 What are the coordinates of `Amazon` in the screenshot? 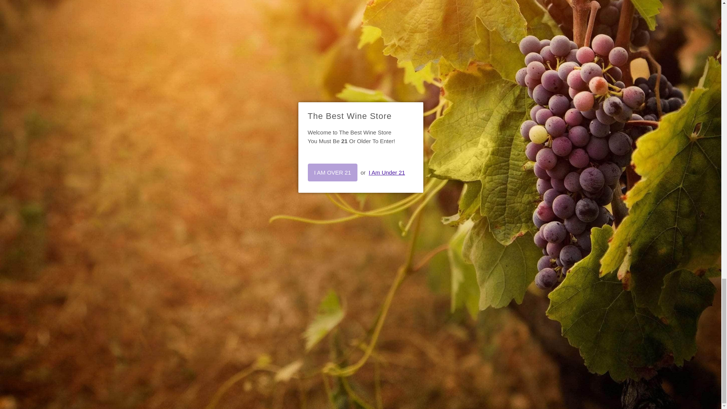 It's located at (255, 346).